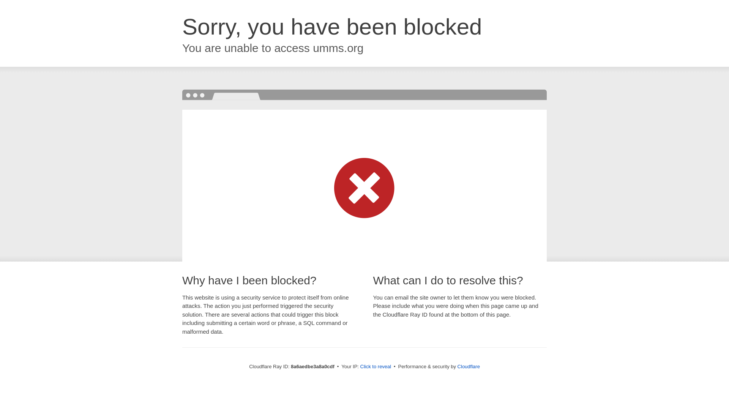 The image size is (729, 410). Describe the element at coordinates (469, 366) in the screenshot. I see `Cloudflare` at that location.